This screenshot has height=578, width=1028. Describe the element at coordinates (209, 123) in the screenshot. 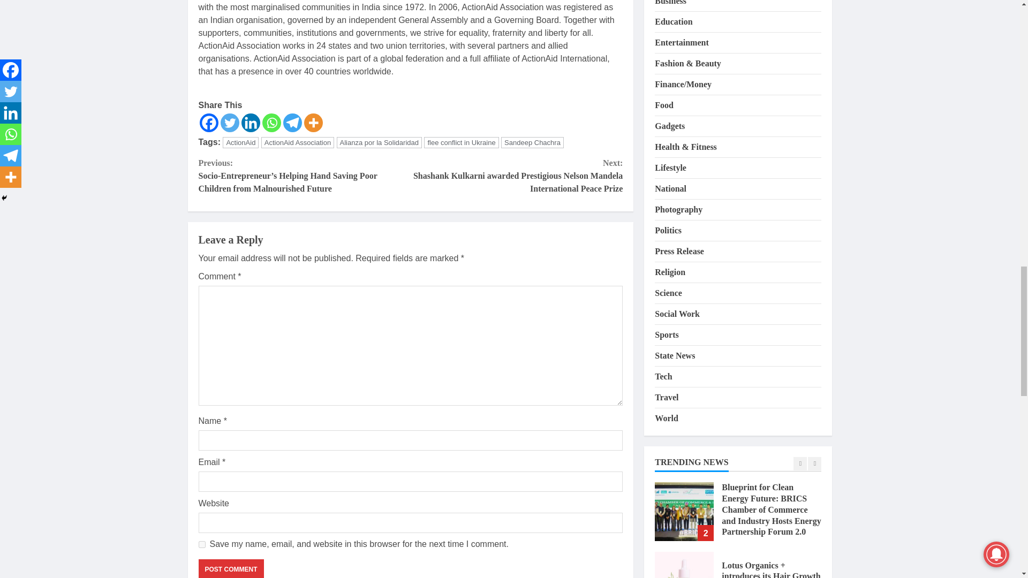

I see `Facebook` at that location.